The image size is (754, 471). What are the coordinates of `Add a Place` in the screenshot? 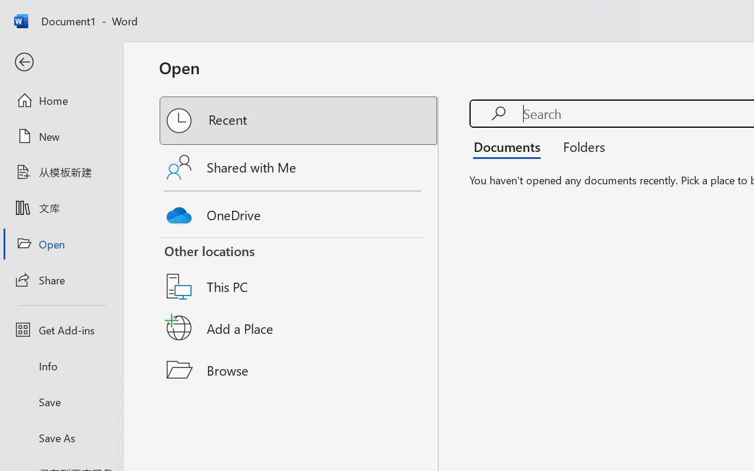 It's located at (299, 328).